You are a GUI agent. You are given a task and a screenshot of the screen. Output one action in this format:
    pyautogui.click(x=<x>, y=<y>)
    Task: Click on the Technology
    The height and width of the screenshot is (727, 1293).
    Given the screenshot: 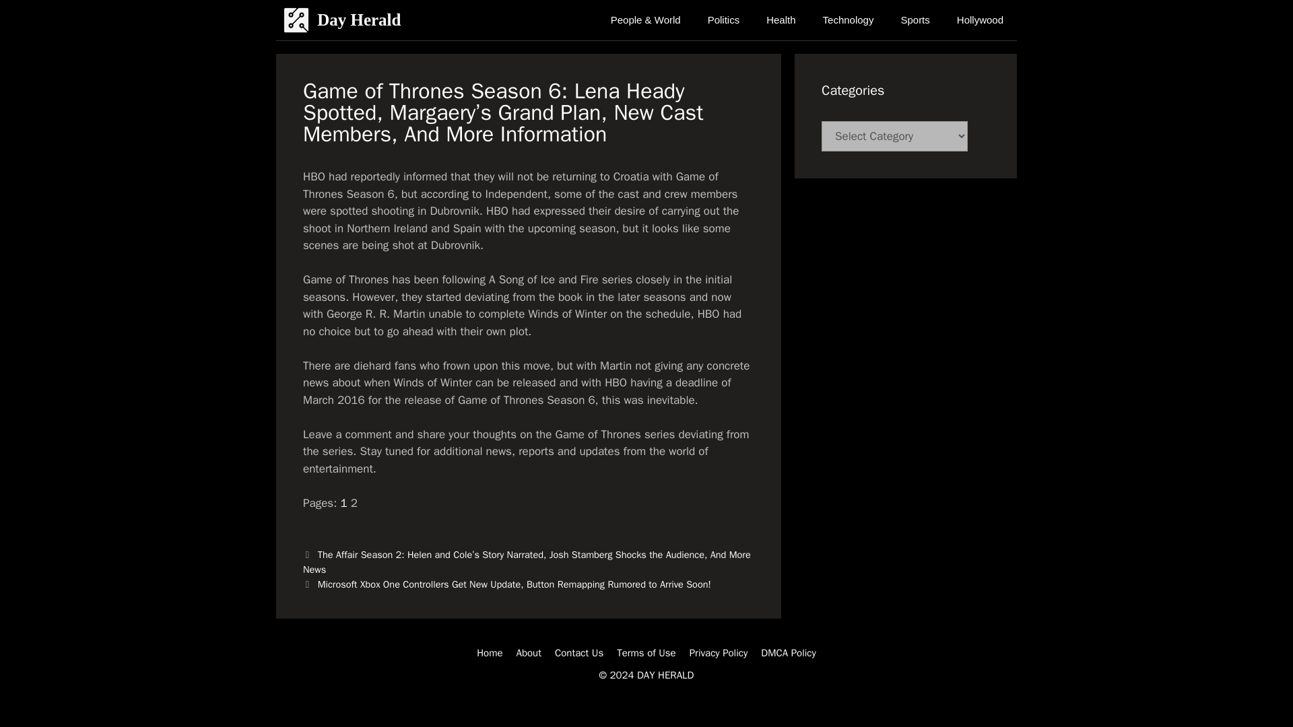 What is the action you would take?
    pyautogui.click(x=848, y=20)
    